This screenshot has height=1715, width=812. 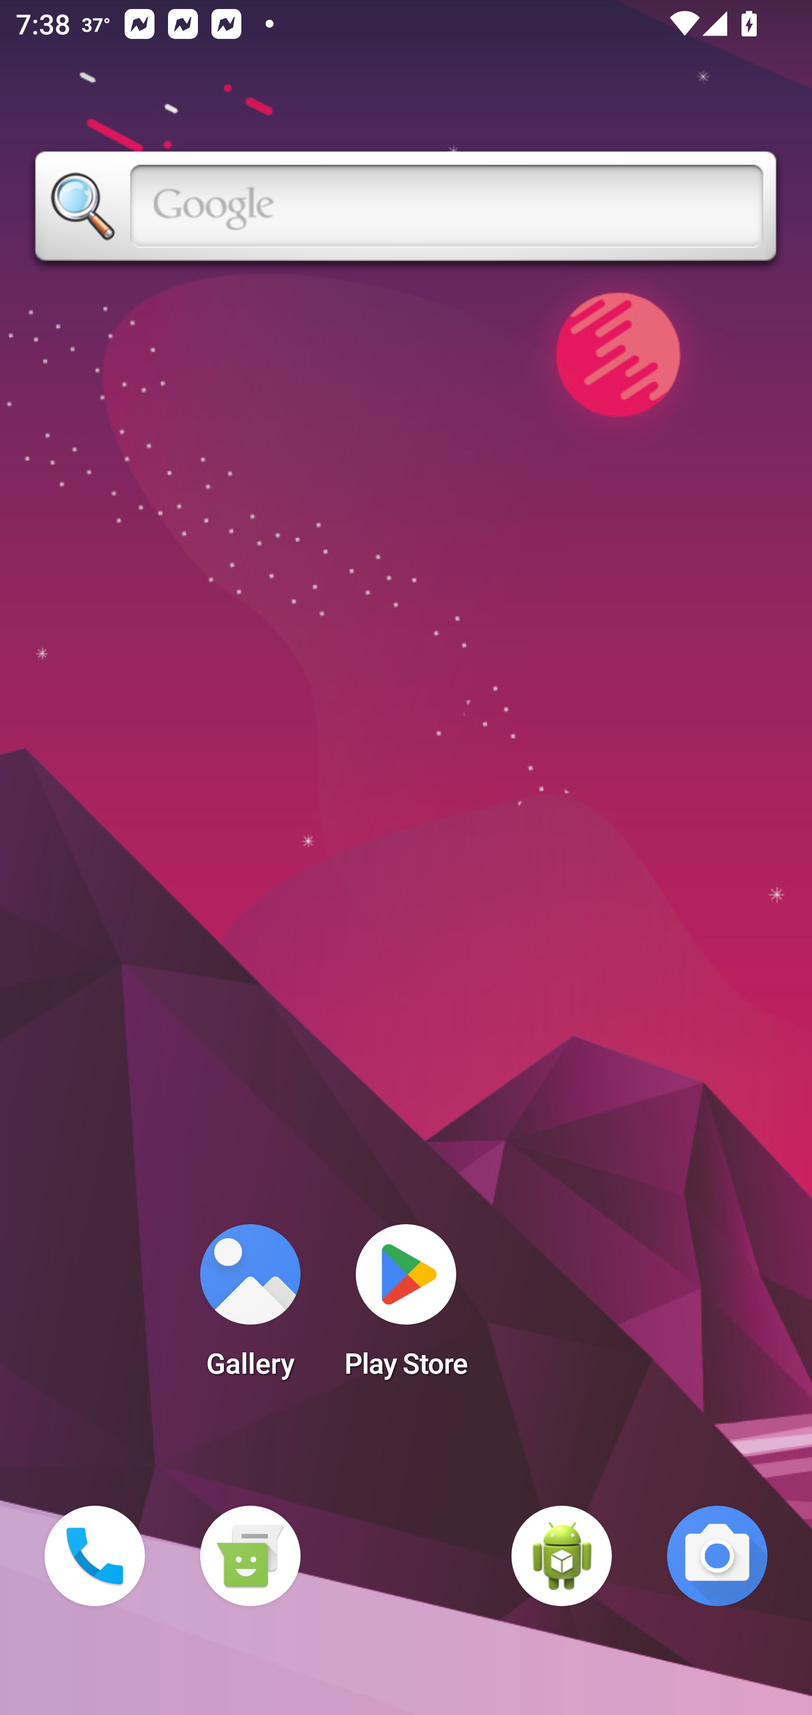 What do you see at coordinates (95, 1556) in the screenshot?
I see `Phone` at bounding box center [95, 1556].